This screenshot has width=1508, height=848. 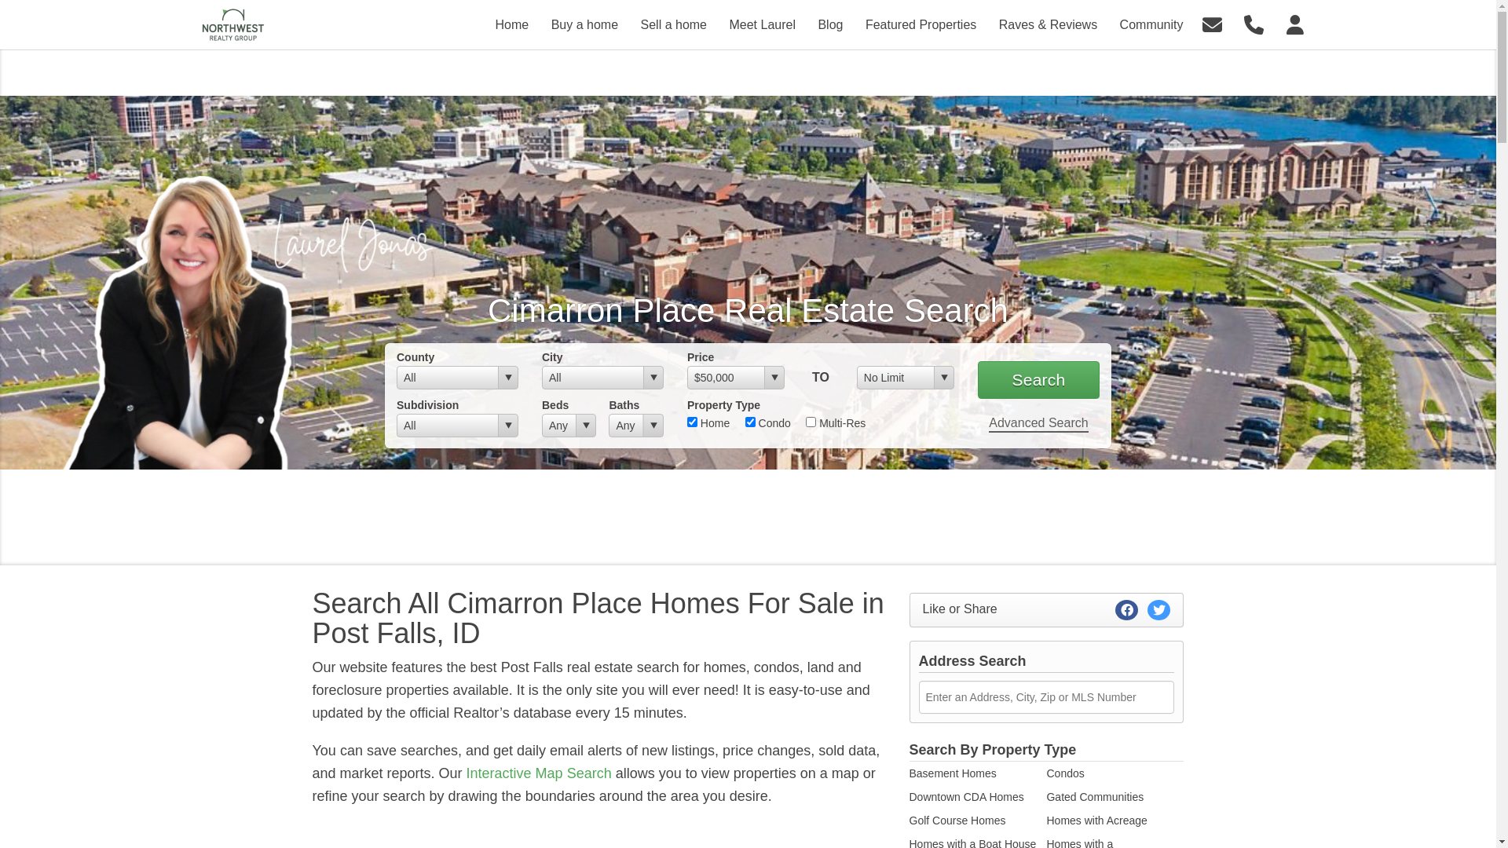 What do you see at coordinates (1048, 25) in the screenshot?
I see `Raves & Reviews` at bounding box center [1048, 25].